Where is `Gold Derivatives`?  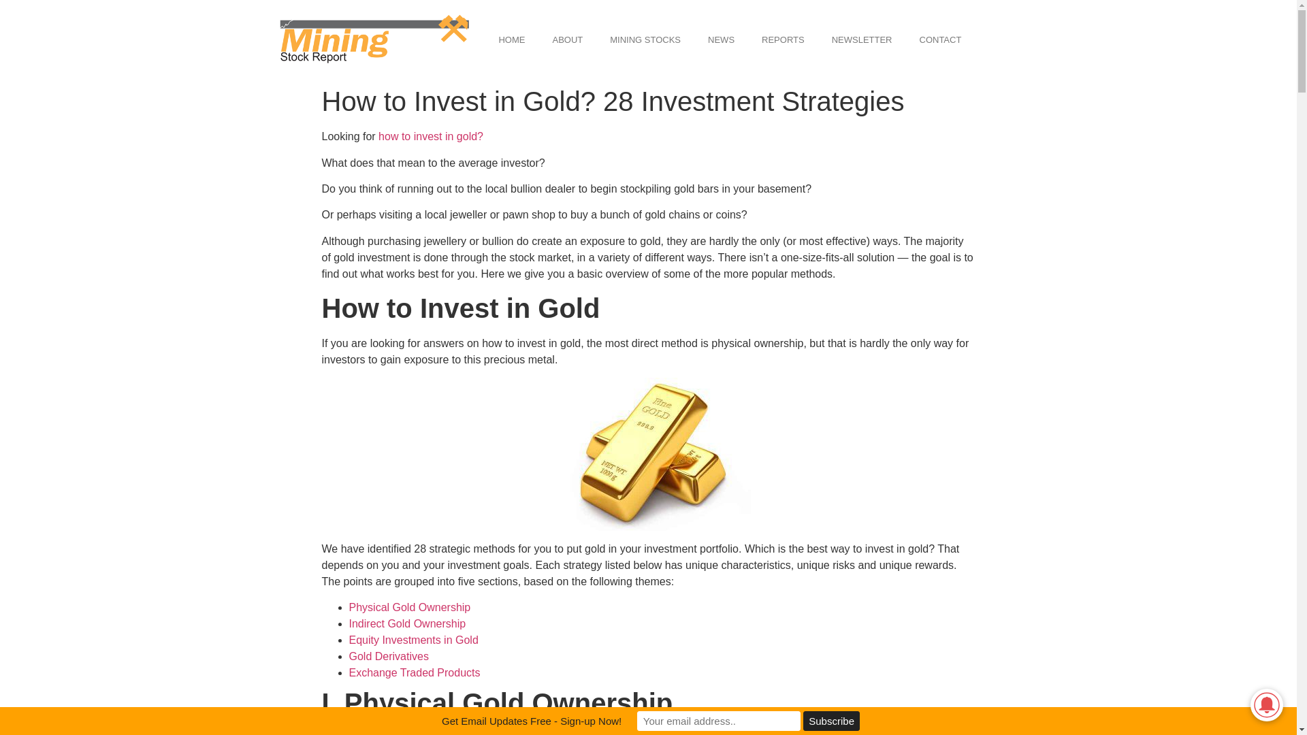
Gold Derivatives is located at coordinates (388, 656).